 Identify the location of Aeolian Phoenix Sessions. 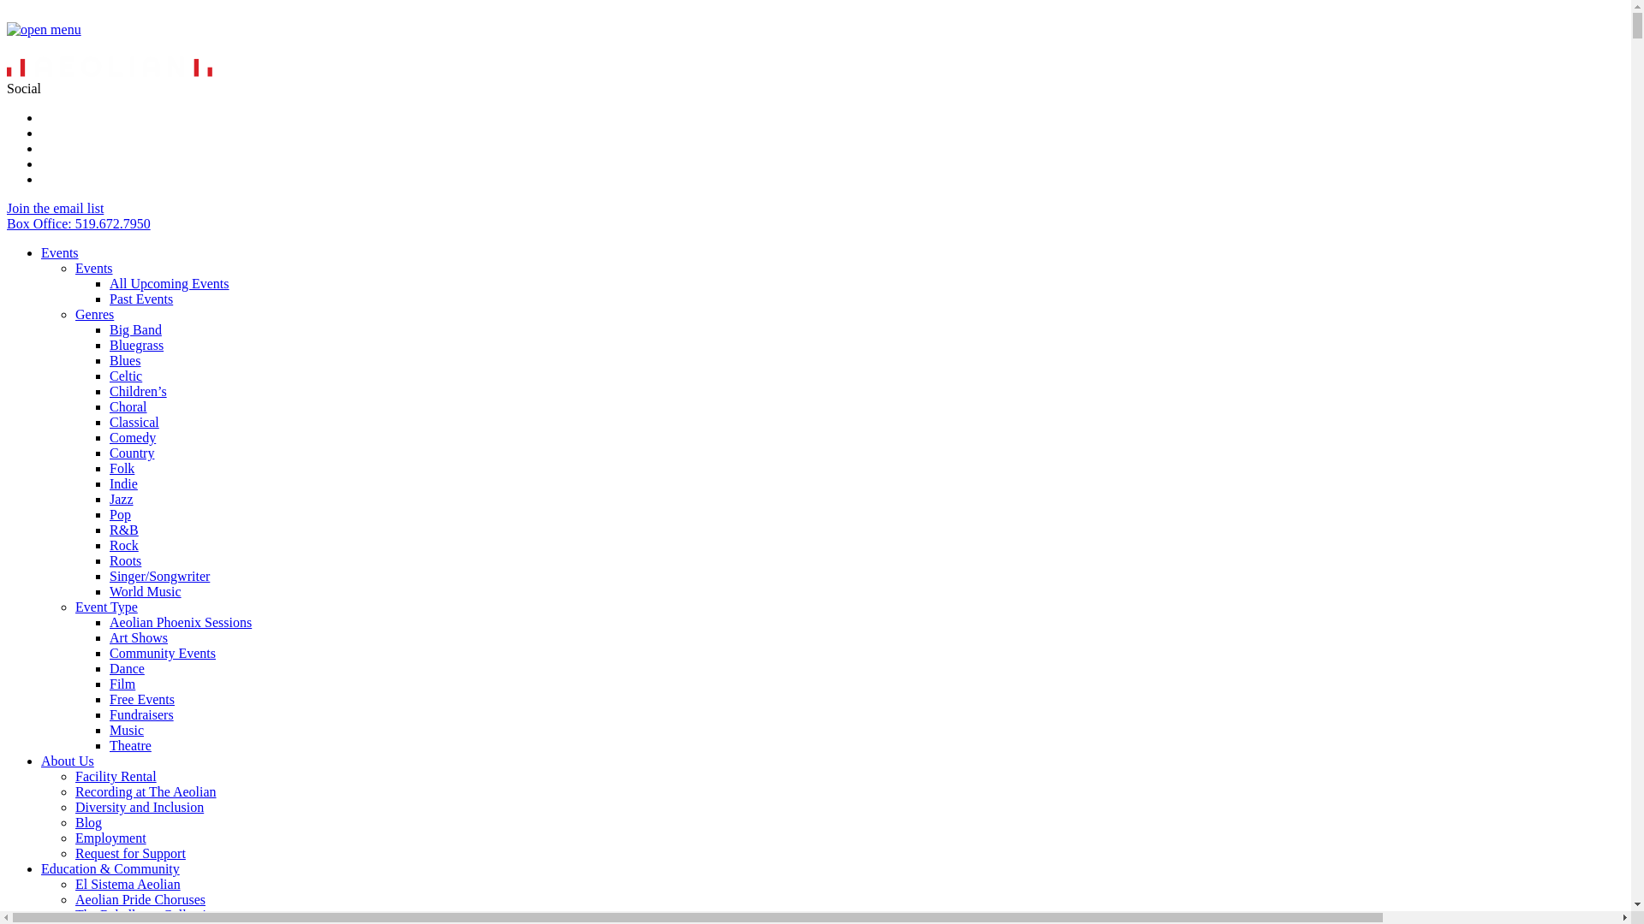
(181, 623).